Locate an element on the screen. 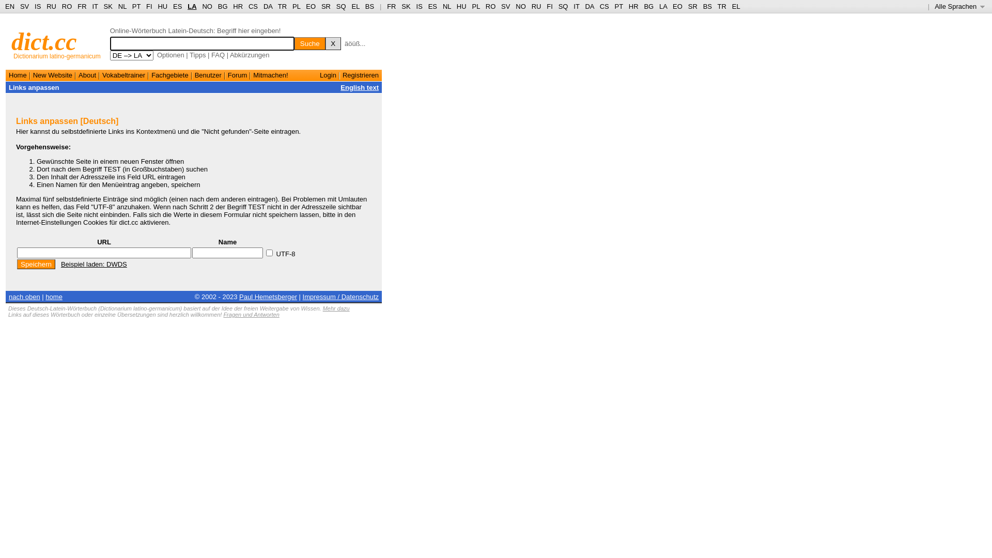 The image size is (992, 558). SQ is located at coordinates (341, 6).